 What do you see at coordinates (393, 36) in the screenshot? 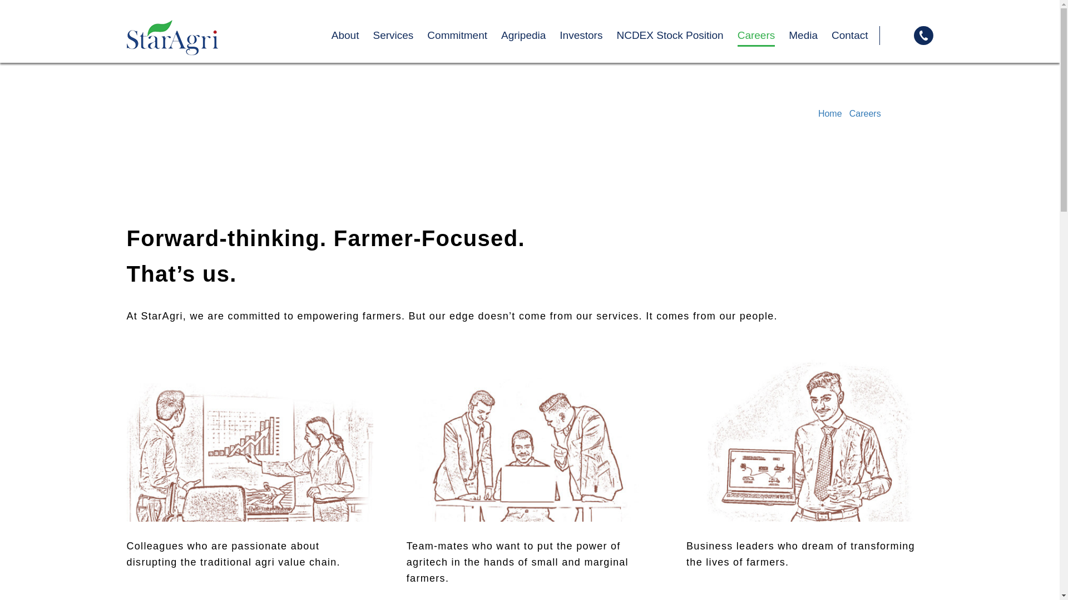
I see `Services` at bounding box center [393, 36].